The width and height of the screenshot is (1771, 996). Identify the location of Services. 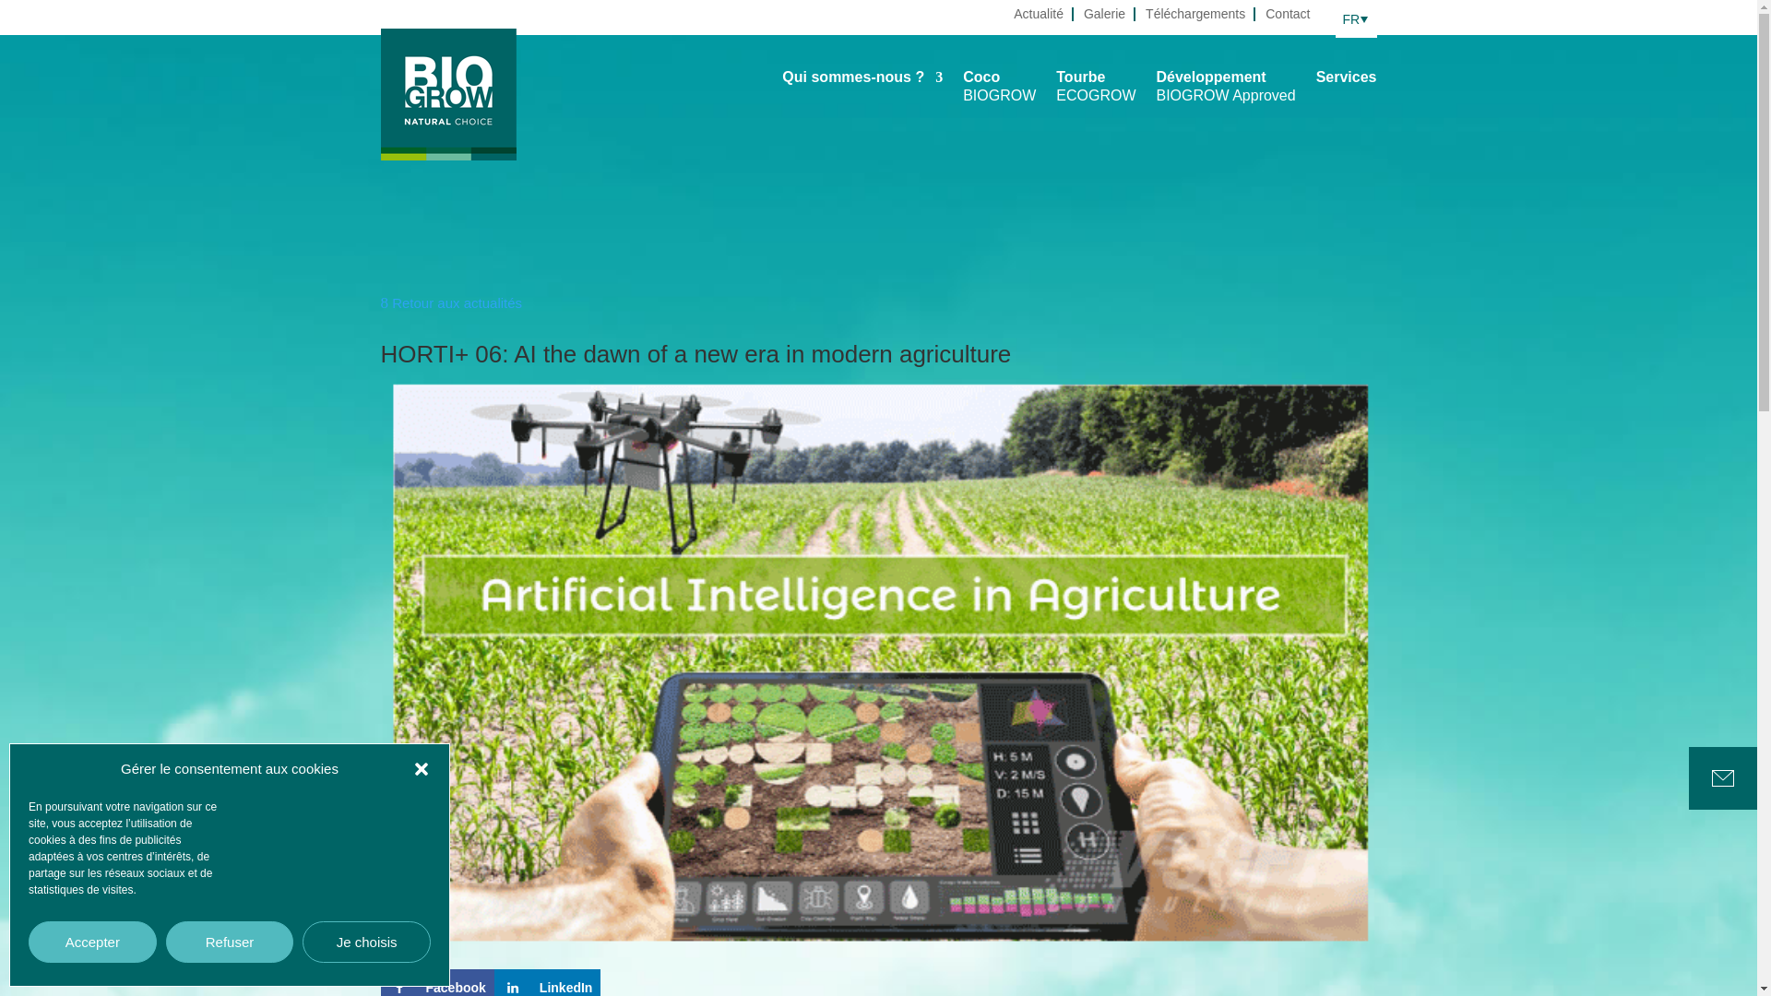
(447, 94).